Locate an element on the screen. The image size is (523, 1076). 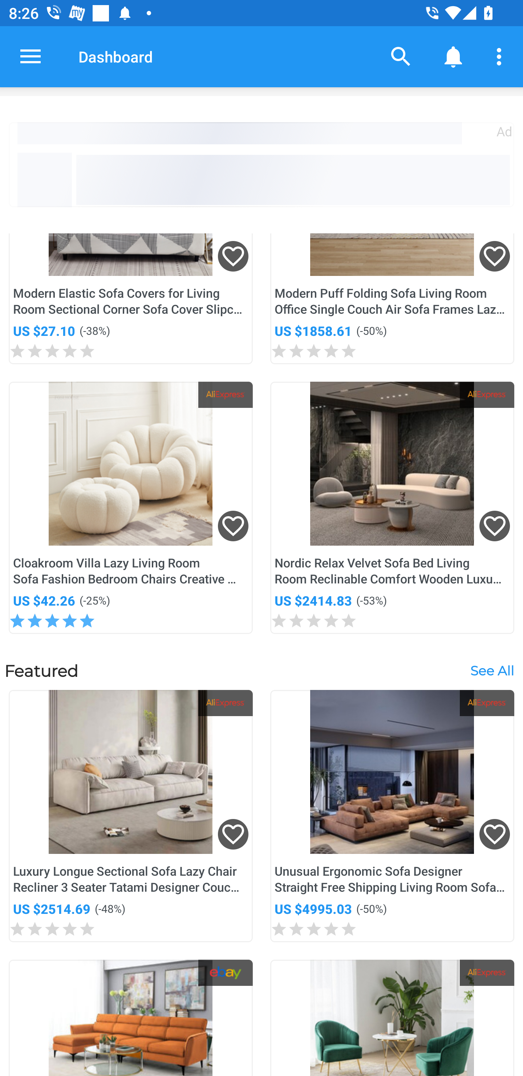
More options is located at coordinates (501, 56).